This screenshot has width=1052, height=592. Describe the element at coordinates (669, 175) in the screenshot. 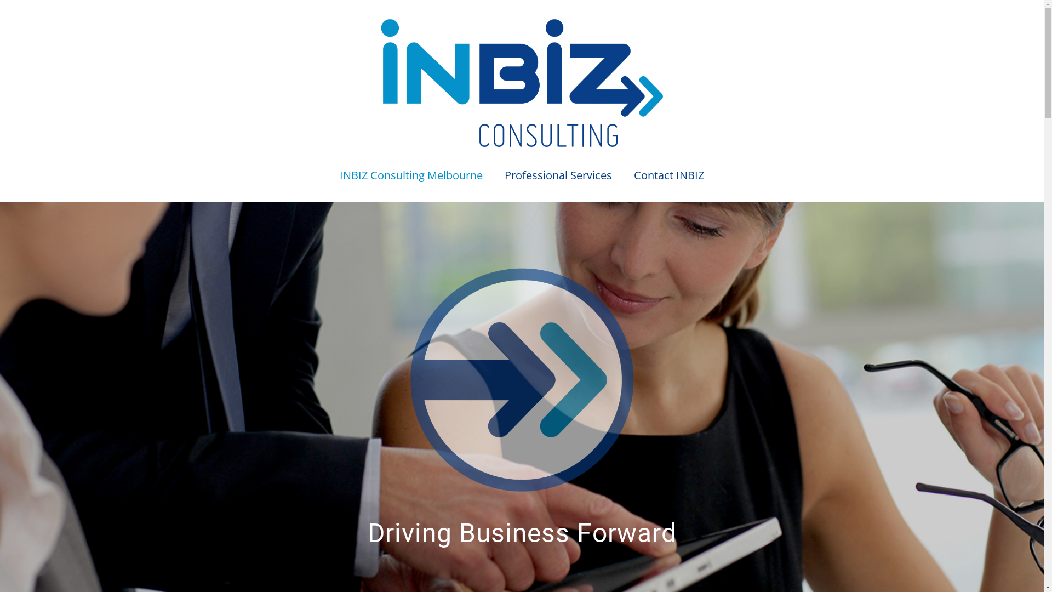

I see `Contact INBIZ` at that location.